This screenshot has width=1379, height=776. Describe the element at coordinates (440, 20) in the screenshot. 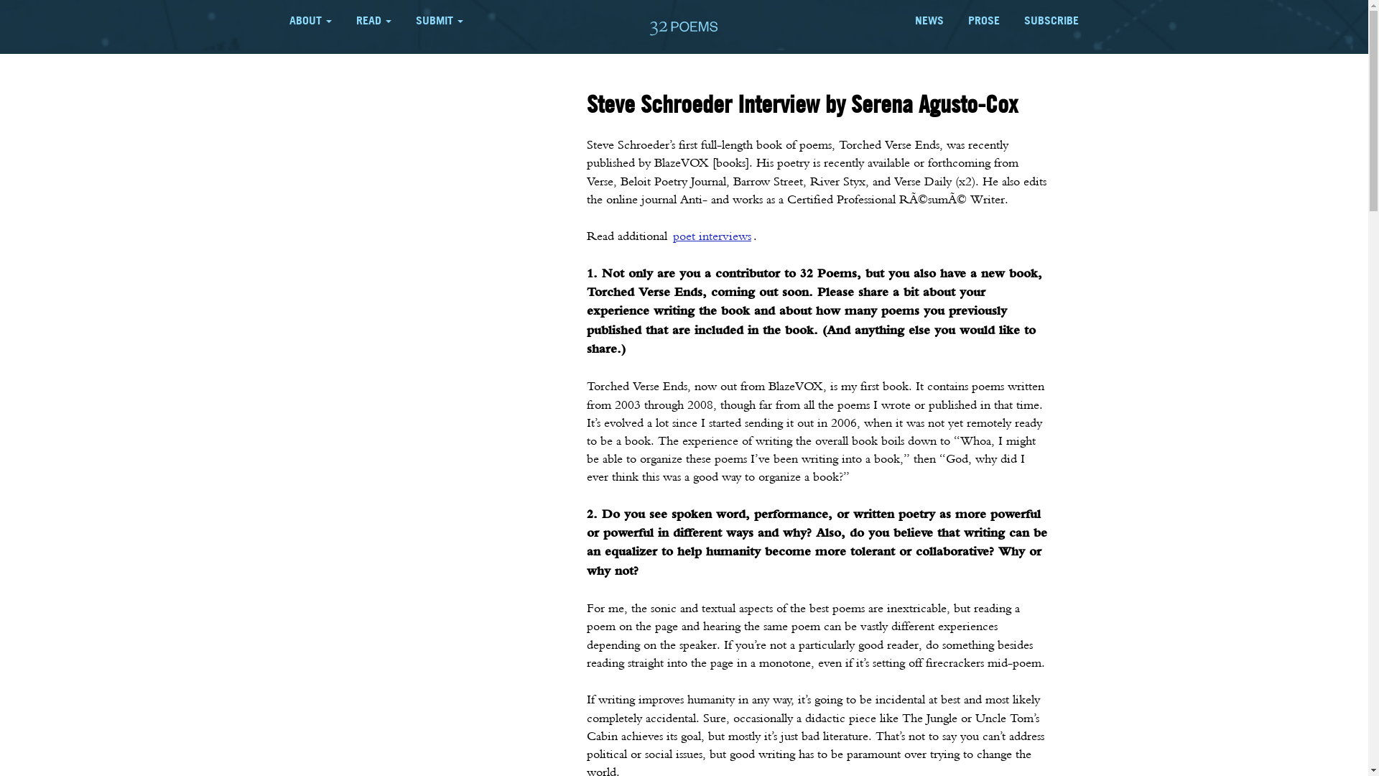

I see `SUBMIT` at that location.